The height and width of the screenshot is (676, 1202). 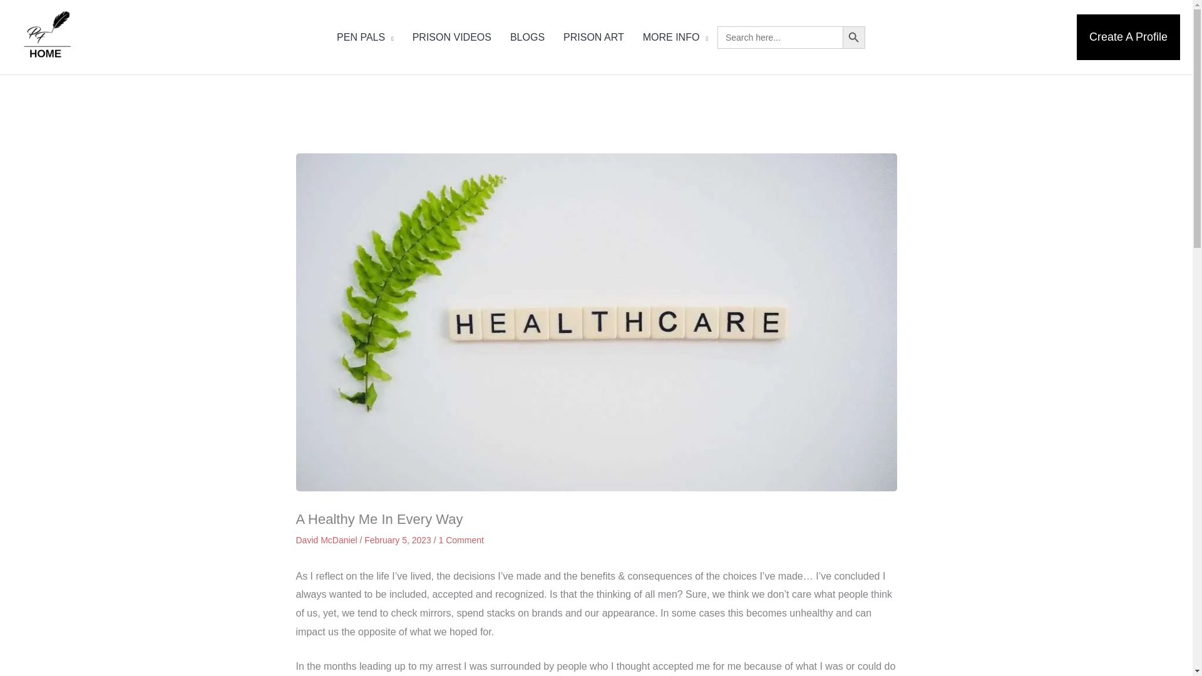 What do you see at coordinates (675, 38) in the screenshot?
I see `MORE INFO` at bounding box center [675, 38].